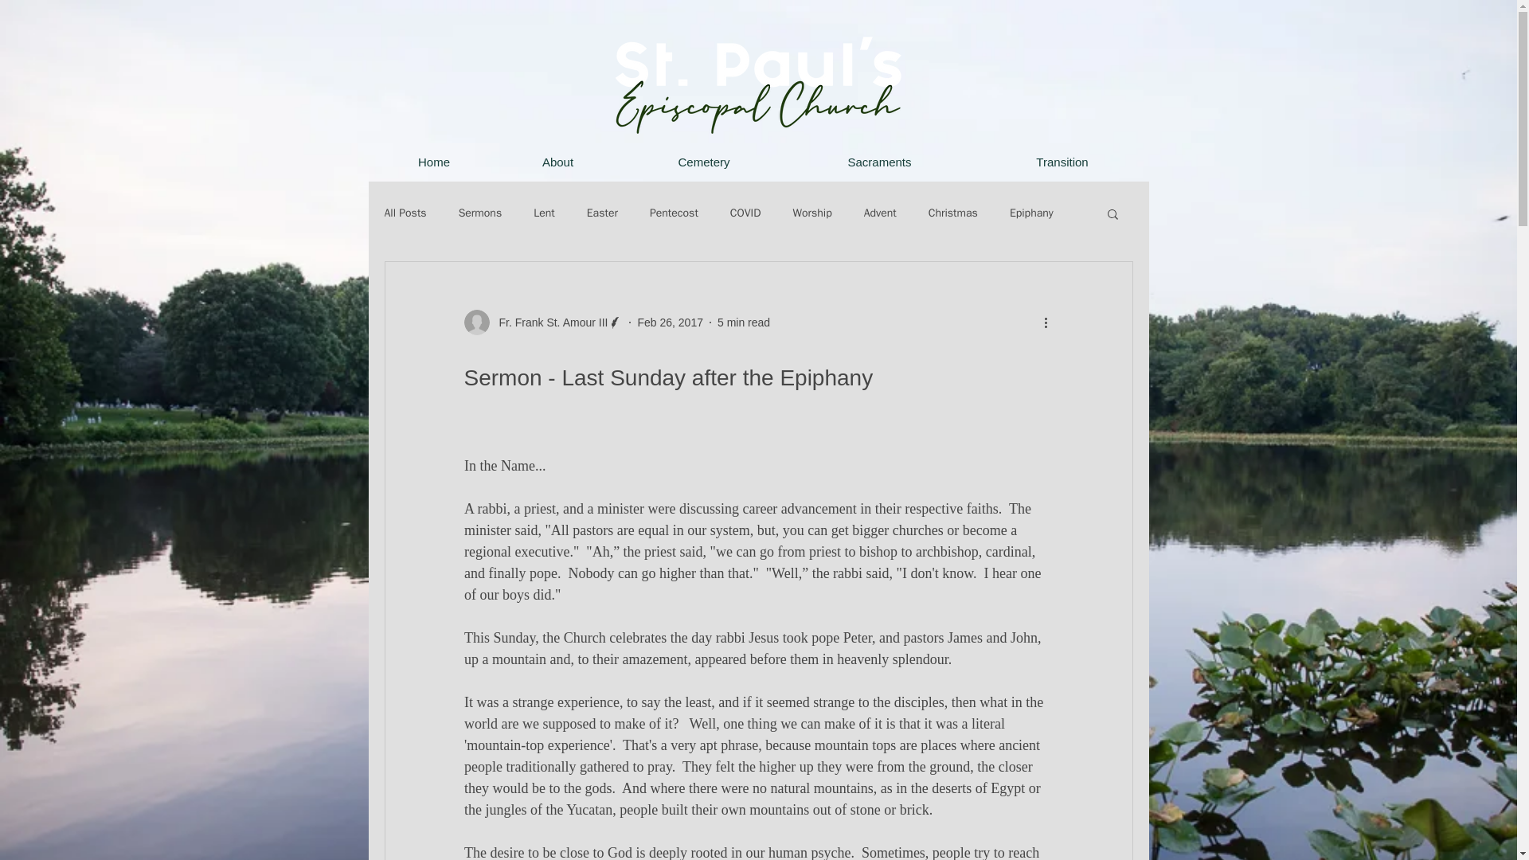  What do you see at coordinates (602, 213) in the screenshot?
I see `Easter` at bounding box center [602, 213].